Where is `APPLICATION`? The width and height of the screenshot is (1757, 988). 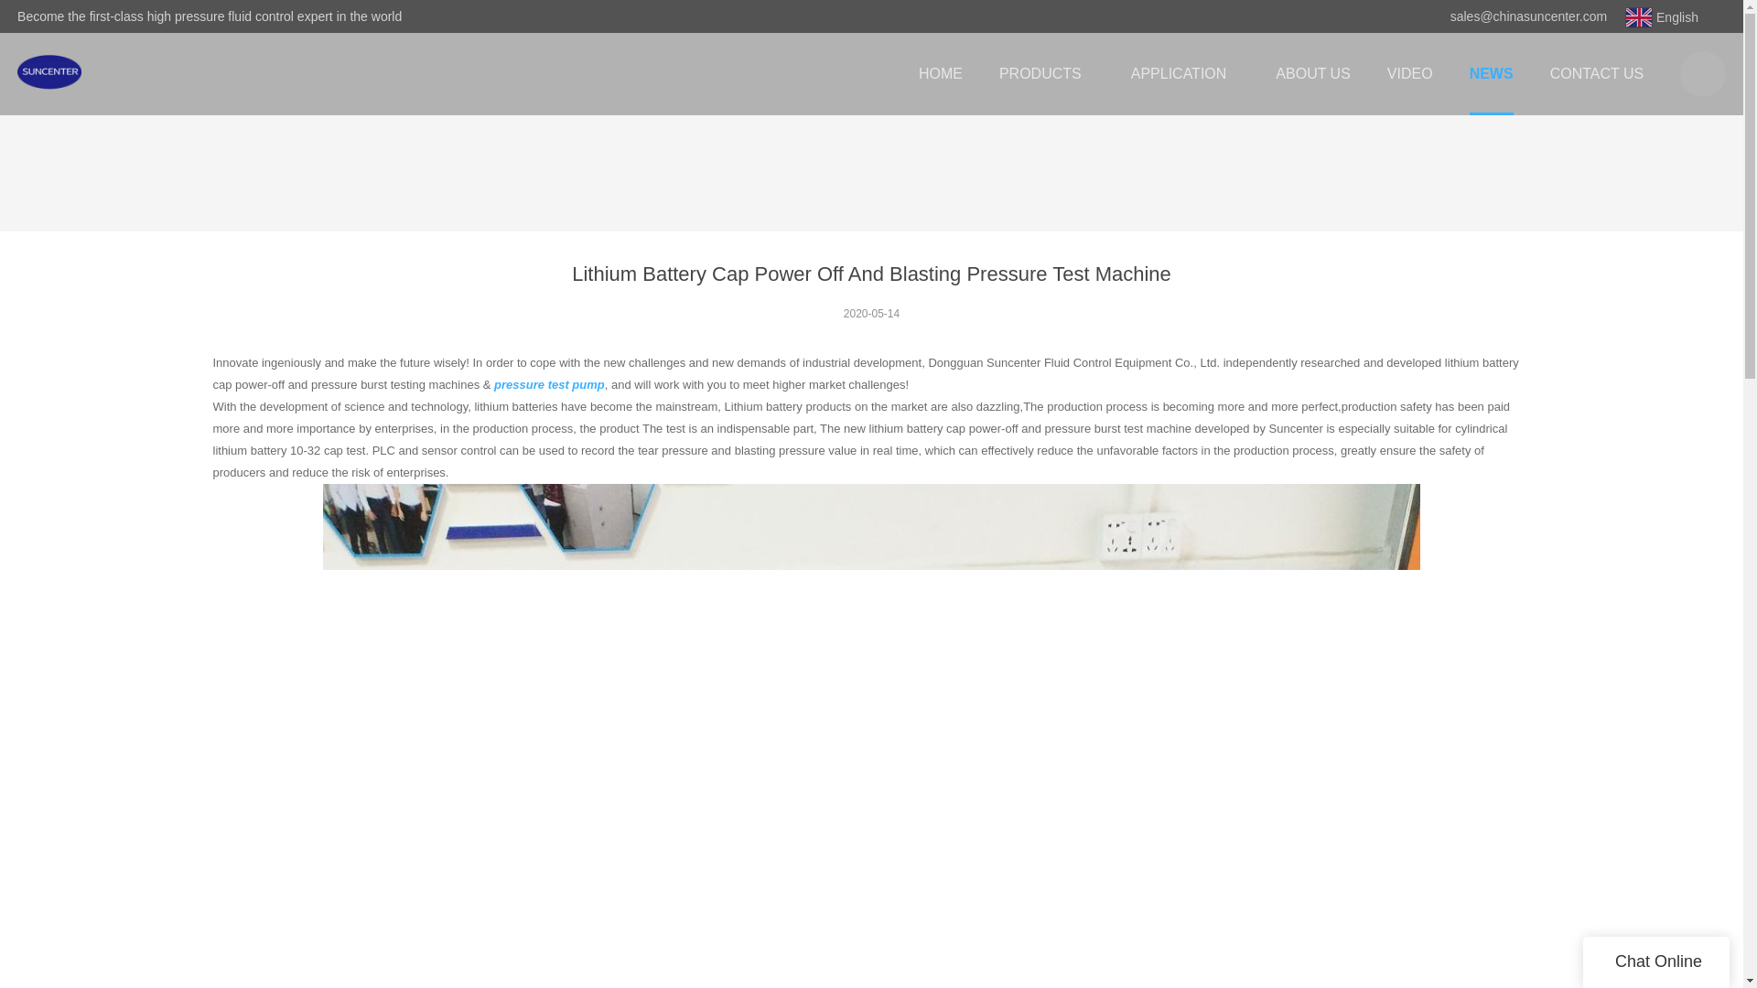 APPLICATION is located at coordinates (1184, 73).